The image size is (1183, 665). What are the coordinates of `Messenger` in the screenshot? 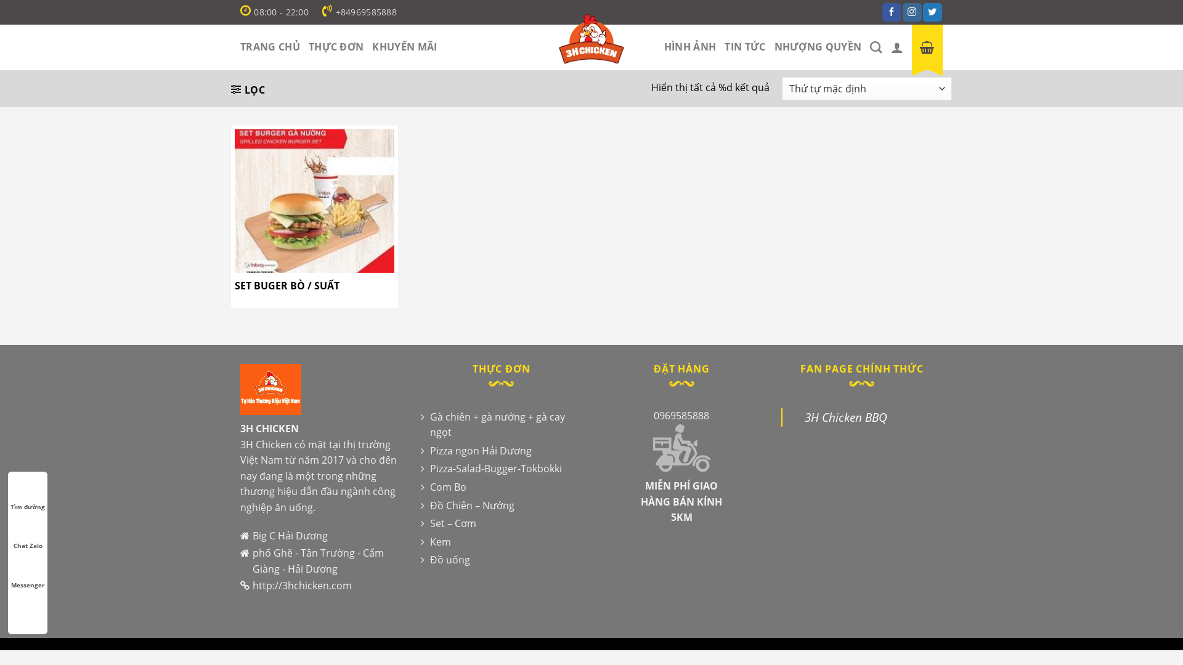 It's located at (28, 573).